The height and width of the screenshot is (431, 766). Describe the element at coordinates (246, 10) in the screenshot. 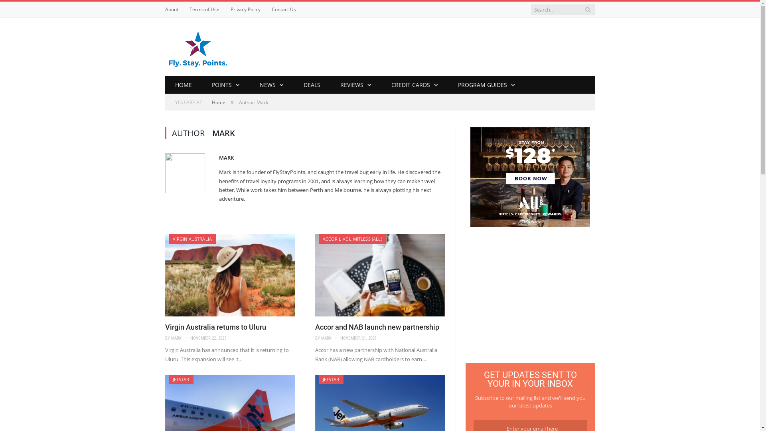

I see `Privacy Policy` at that location.